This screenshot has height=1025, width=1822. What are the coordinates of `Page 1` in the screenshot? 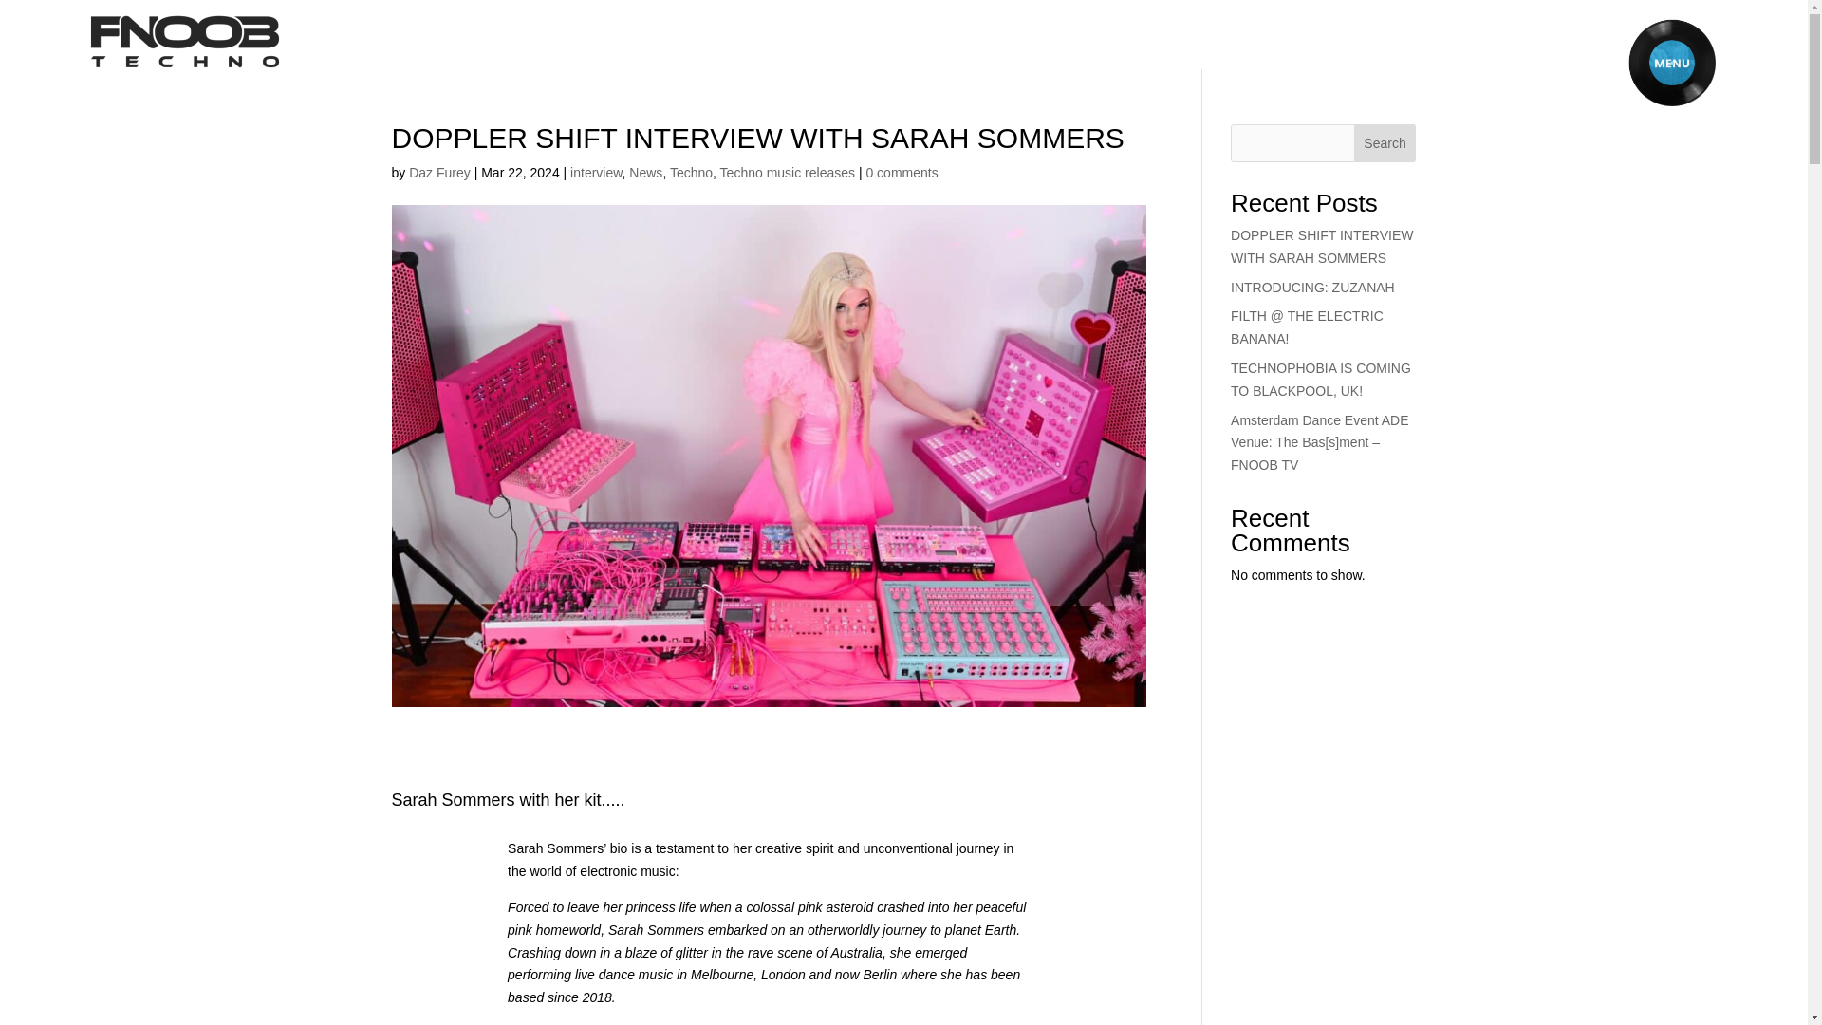 It's located at (769, 932).